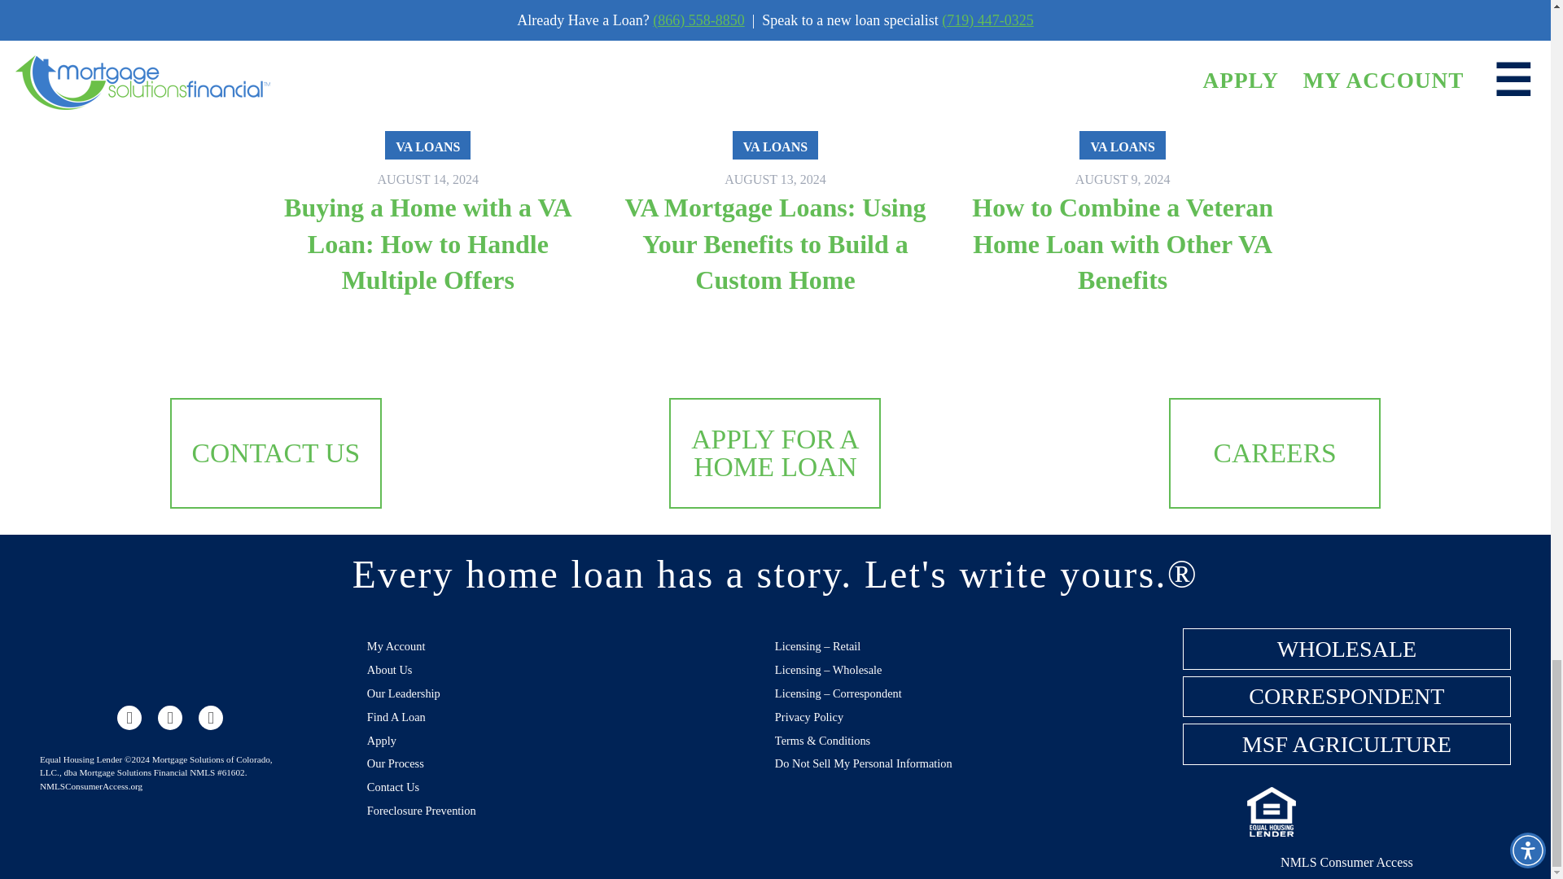  I want to click on Read more, so click(1123, 243).